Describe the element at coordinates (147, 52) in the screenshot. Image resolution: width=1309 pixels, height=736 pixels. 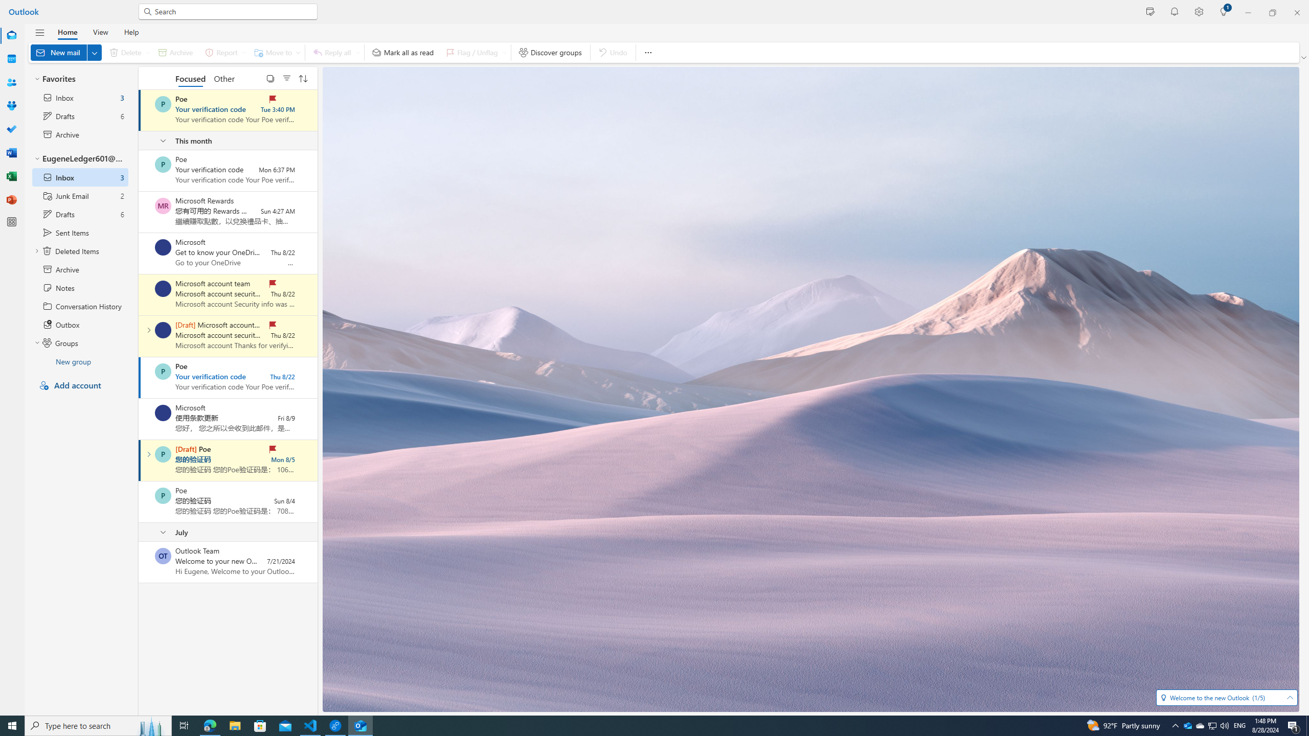
I see `Expand to see delete options` at that location.